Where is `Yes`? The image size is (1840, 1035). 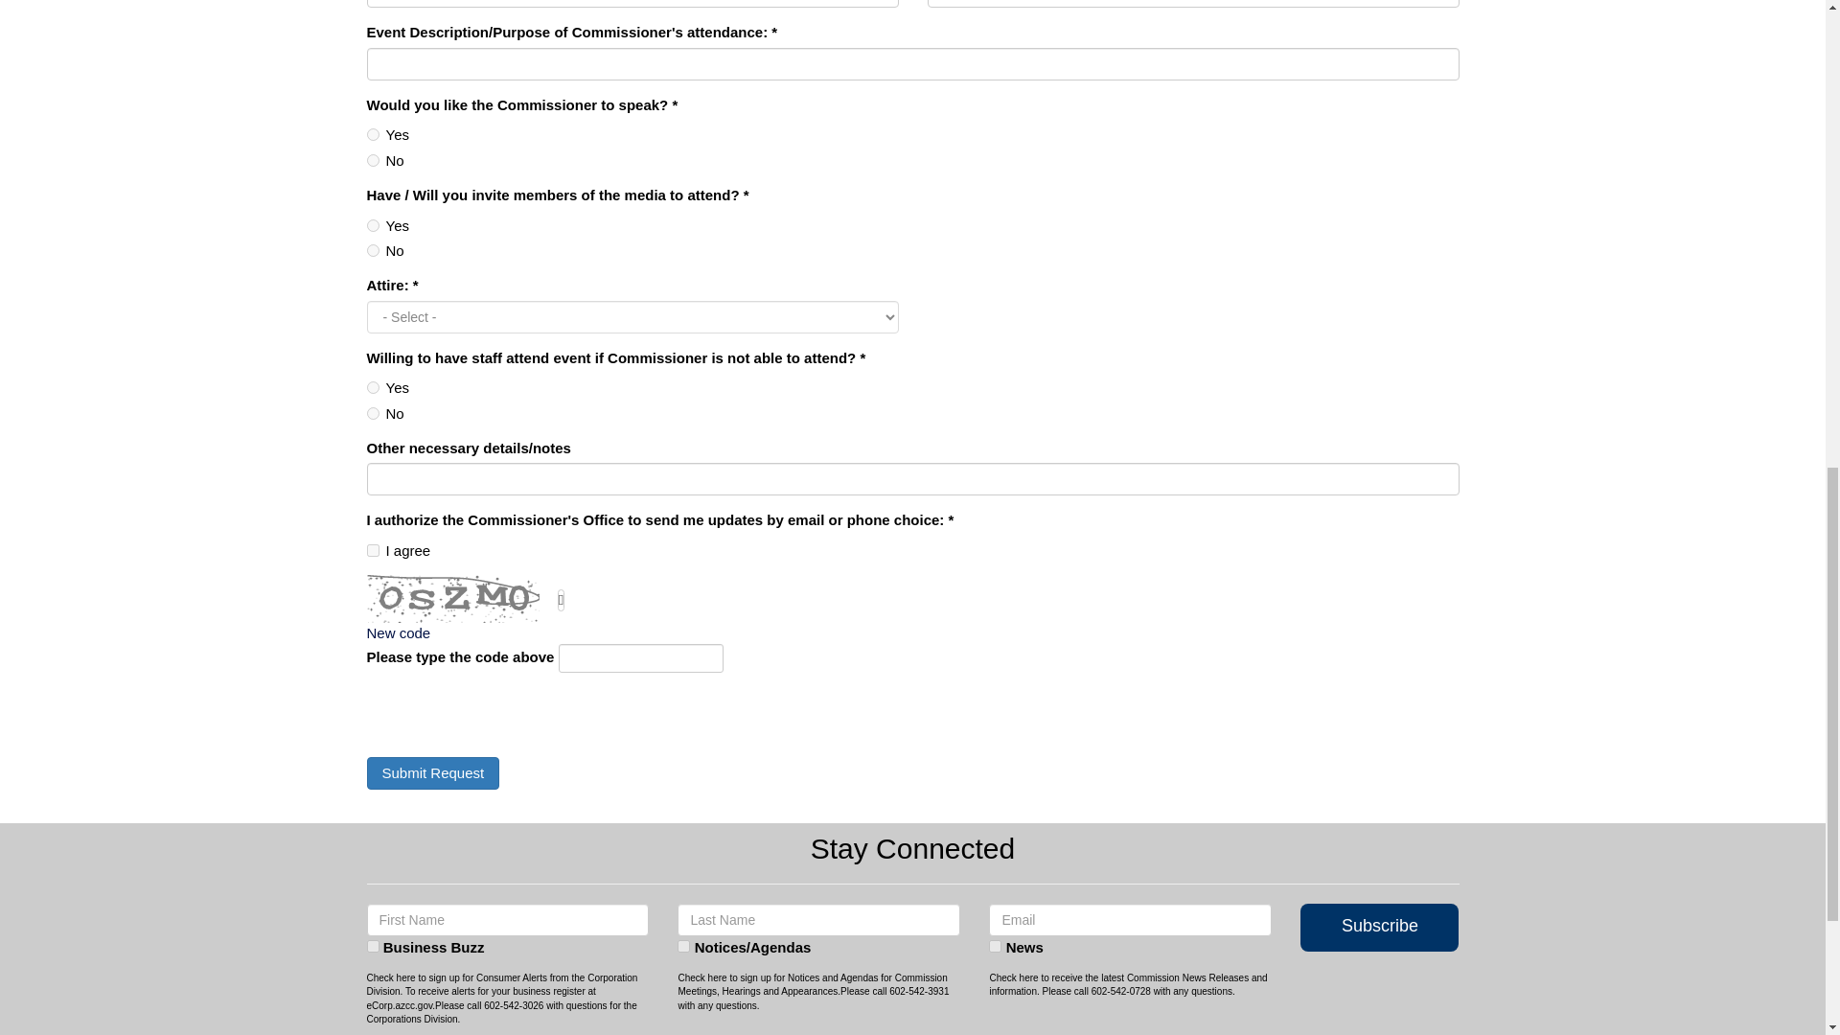 Yes is located at coordinates (372, 134).